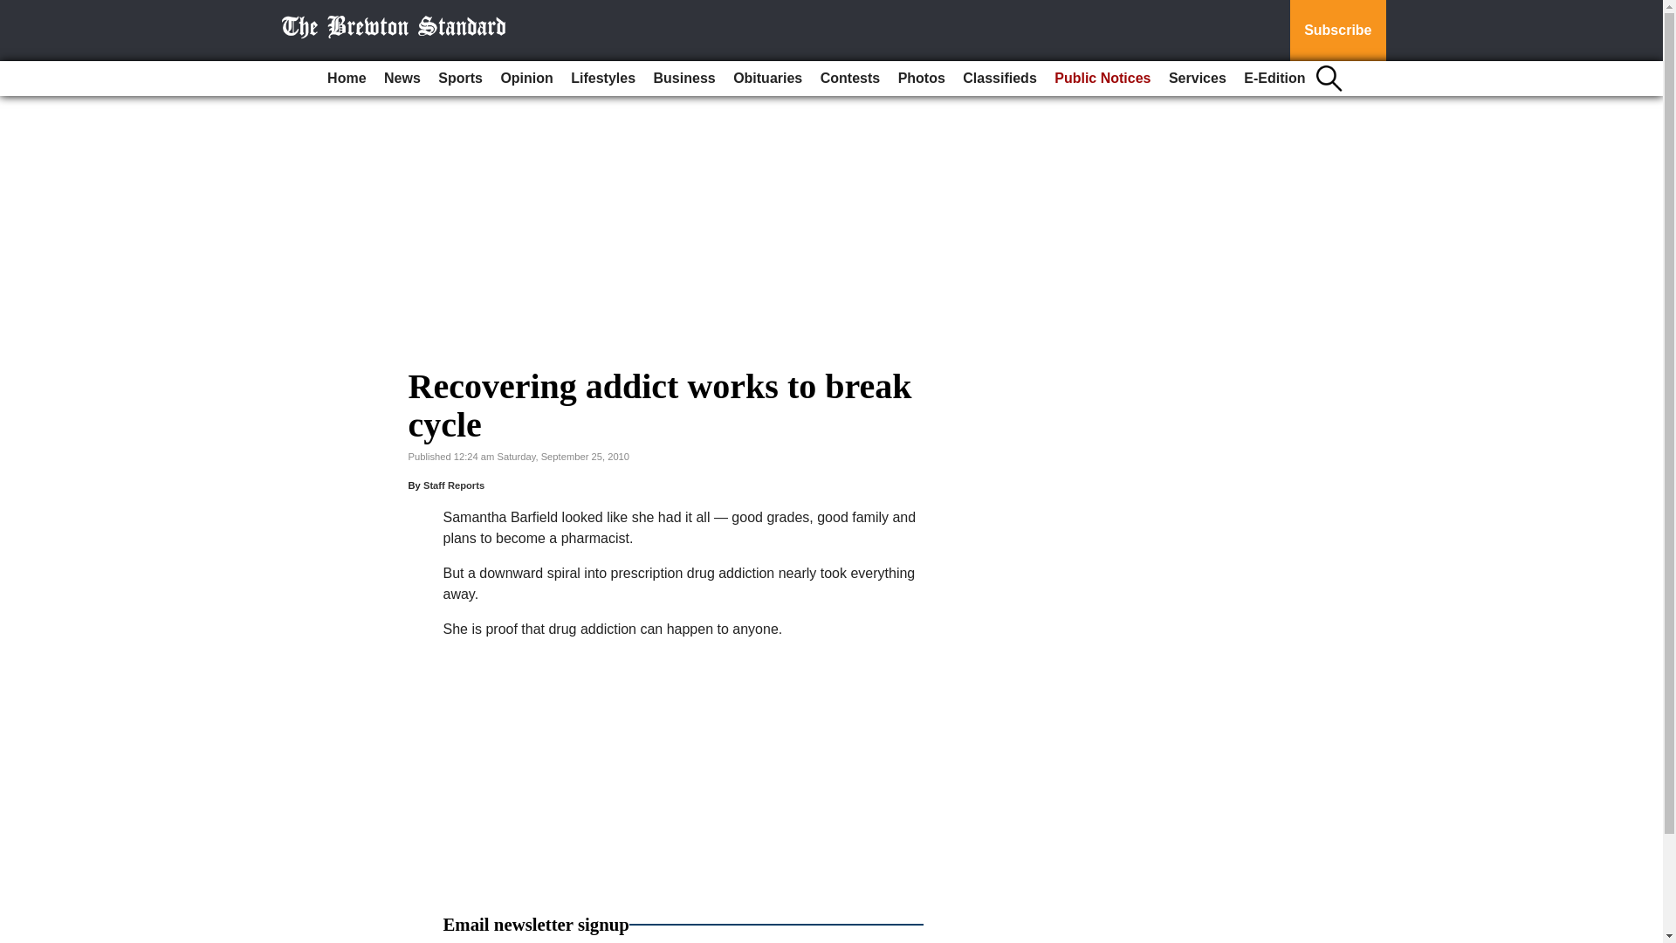 This screenshot has width=1676, height=943. Describe the element at coordinates (849, 79) in the screenshot. I see `Contests` at that location.